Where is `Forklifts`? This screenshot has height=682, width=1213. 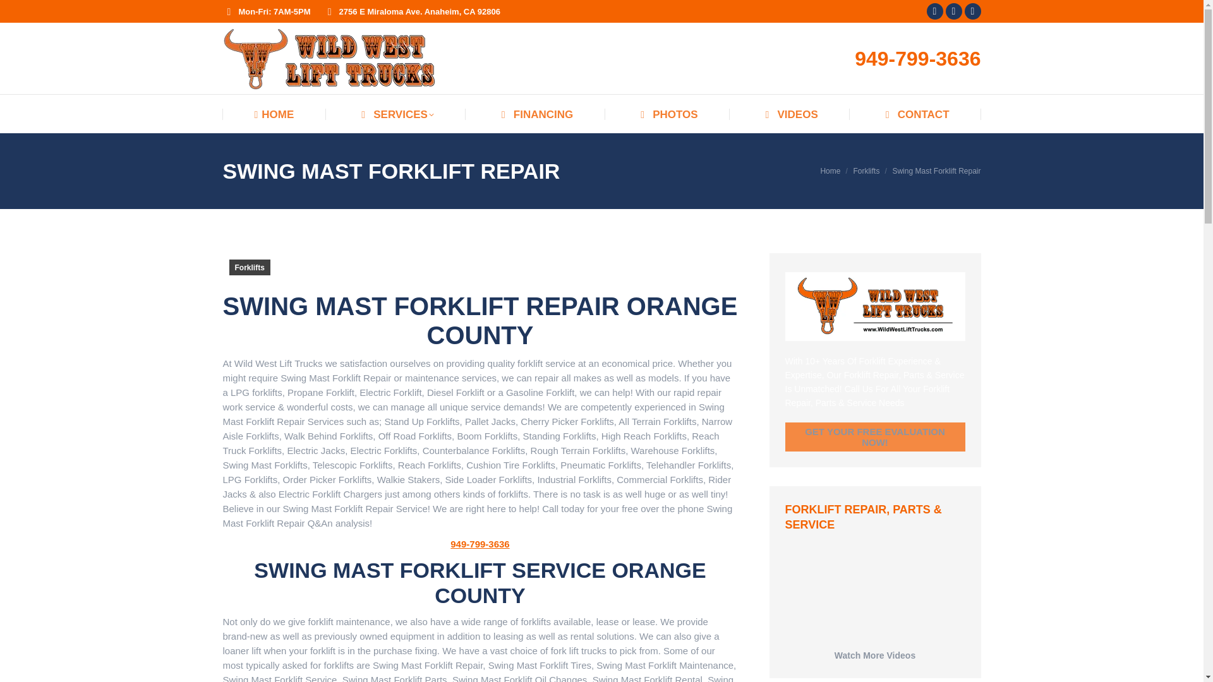
Forklifts is located at coordinates (249, 268).